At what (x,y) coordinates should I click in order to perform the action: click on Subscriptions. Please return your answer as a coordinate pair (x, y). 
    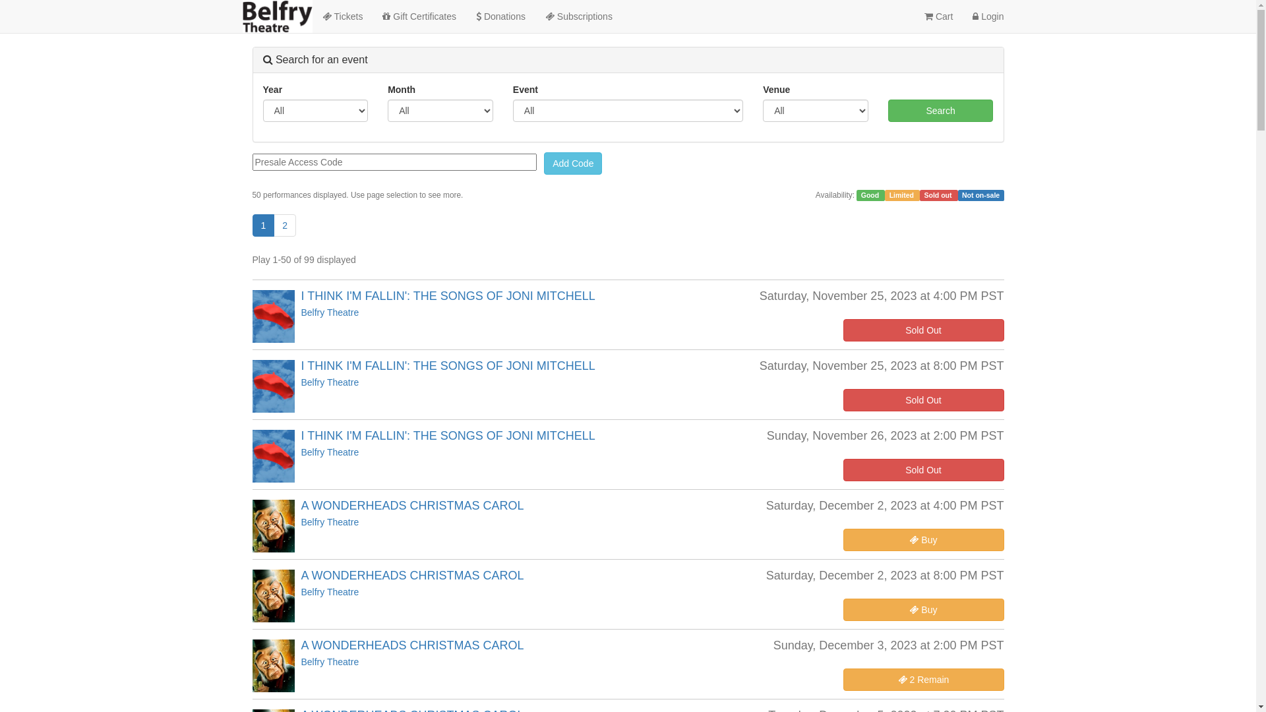
    Looking at the image, I should click on (579, 16).